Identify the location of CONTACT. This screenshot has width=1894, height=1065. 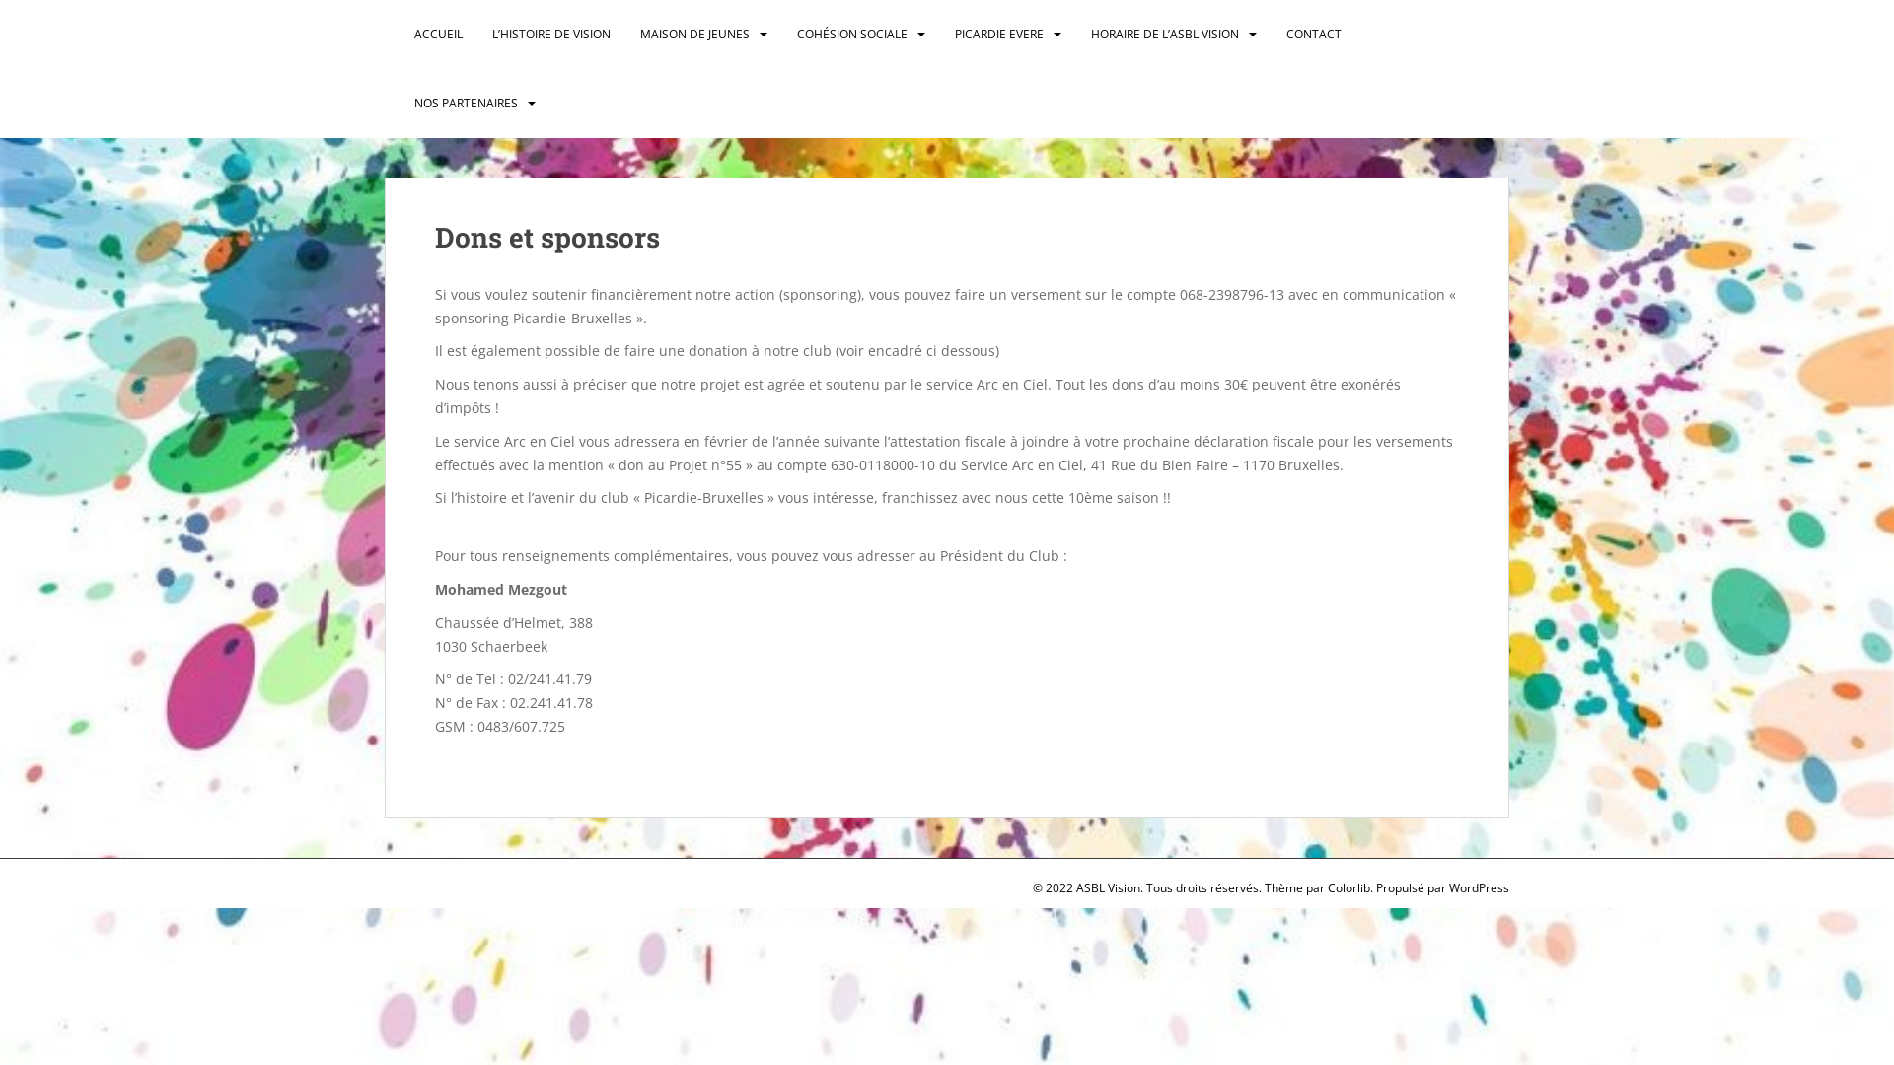
(1314, 35).